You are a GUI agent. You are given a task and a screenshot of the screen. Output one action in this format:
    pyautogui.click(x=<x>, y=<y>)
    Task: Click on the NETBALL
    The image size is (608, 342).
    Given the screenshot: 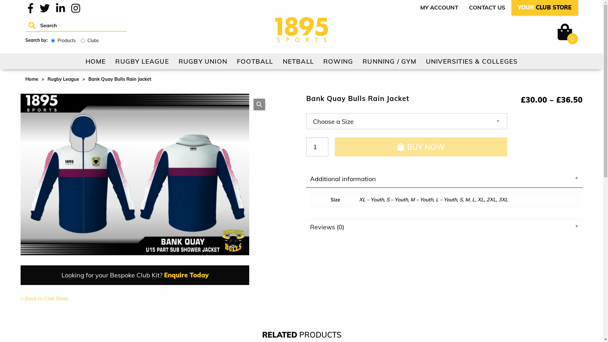 What is the action you would take?
    pyautogui.click(x=298, y=61)
    